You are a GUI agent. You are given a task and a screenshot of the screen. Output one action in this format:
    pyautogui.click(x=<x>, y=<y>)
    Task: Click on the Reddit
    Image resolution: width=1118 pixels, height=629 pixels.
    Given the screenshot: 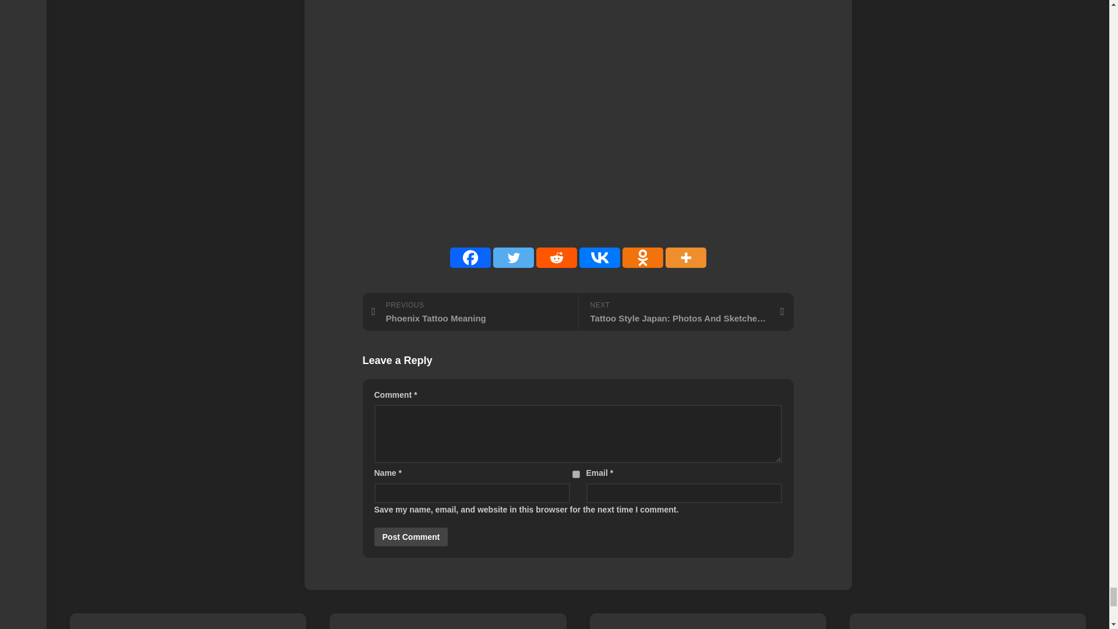 What is the action you would take?
    pyautogui.click(x=556, y=257)
    